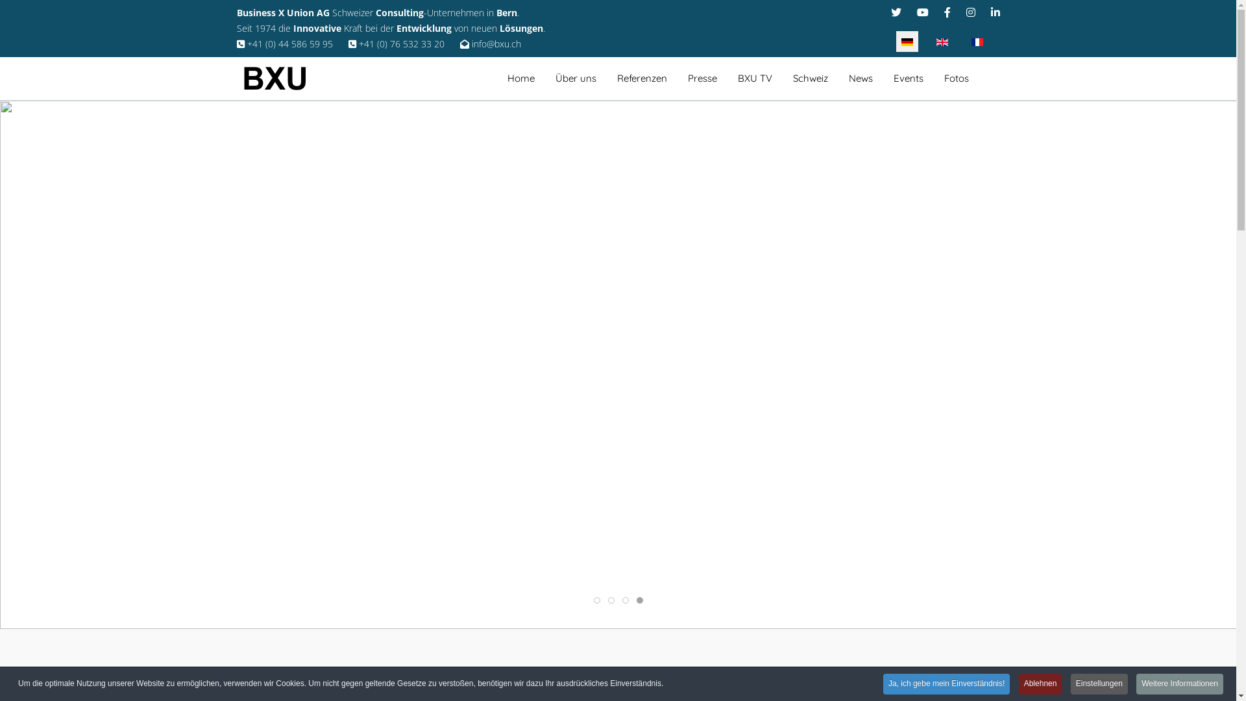 This screenshot has height=701, width=1246. What do you see at coordinates (1041, 684) in the screenshot?
I see `Ablehnen` at bounding box center [1041, 684].